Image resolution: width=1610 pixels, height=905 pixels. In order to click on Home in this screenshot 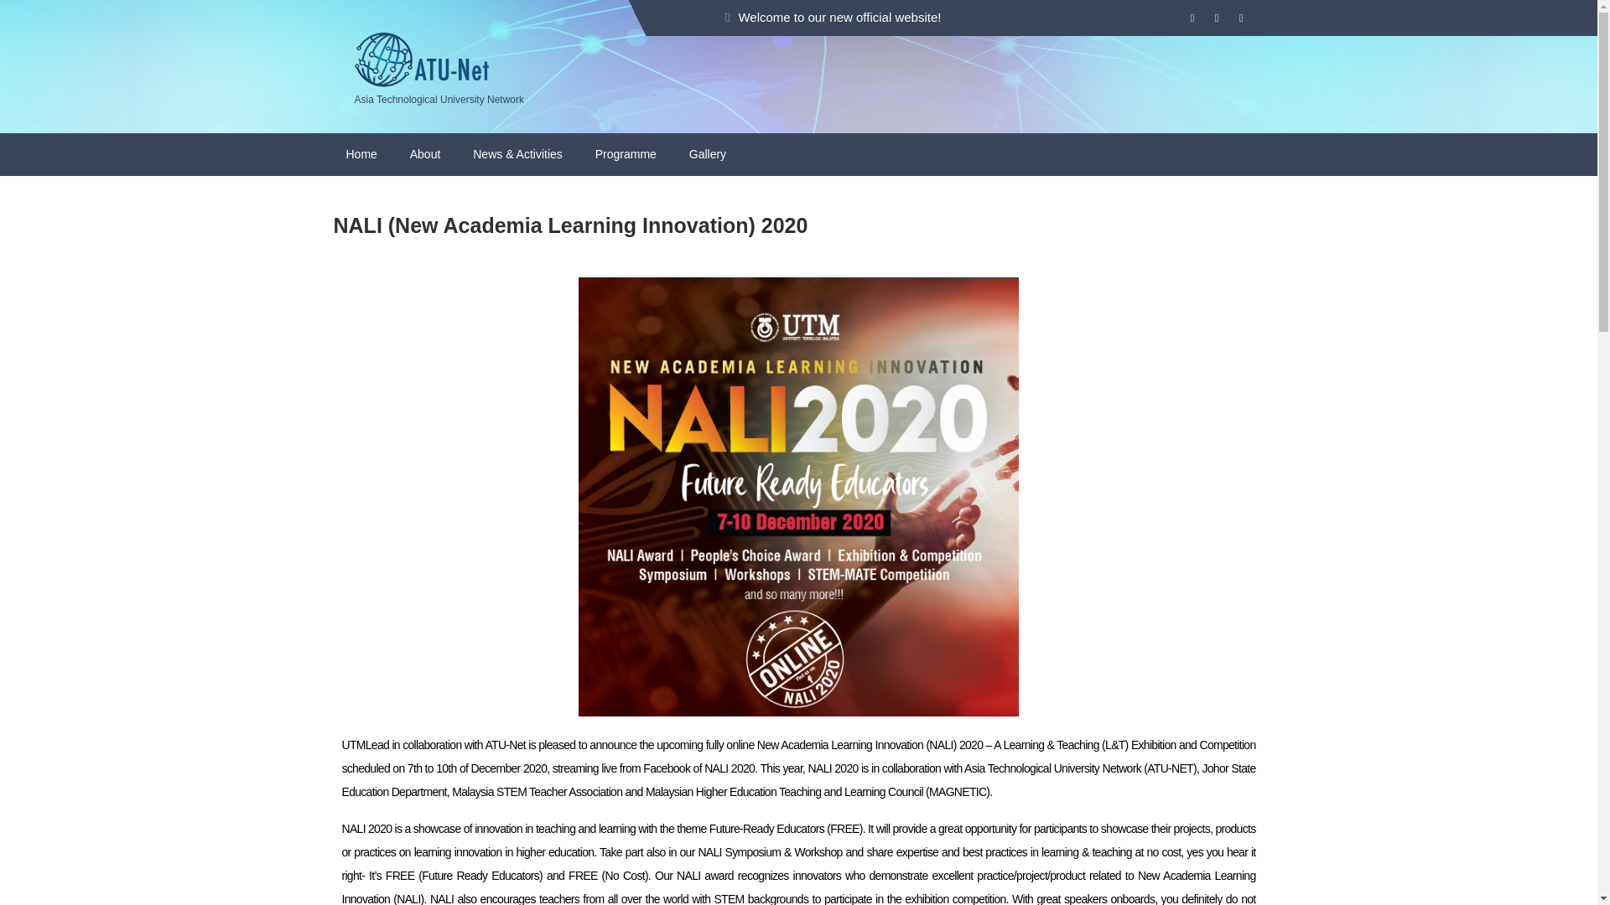, I will do `click(364, 153)`.